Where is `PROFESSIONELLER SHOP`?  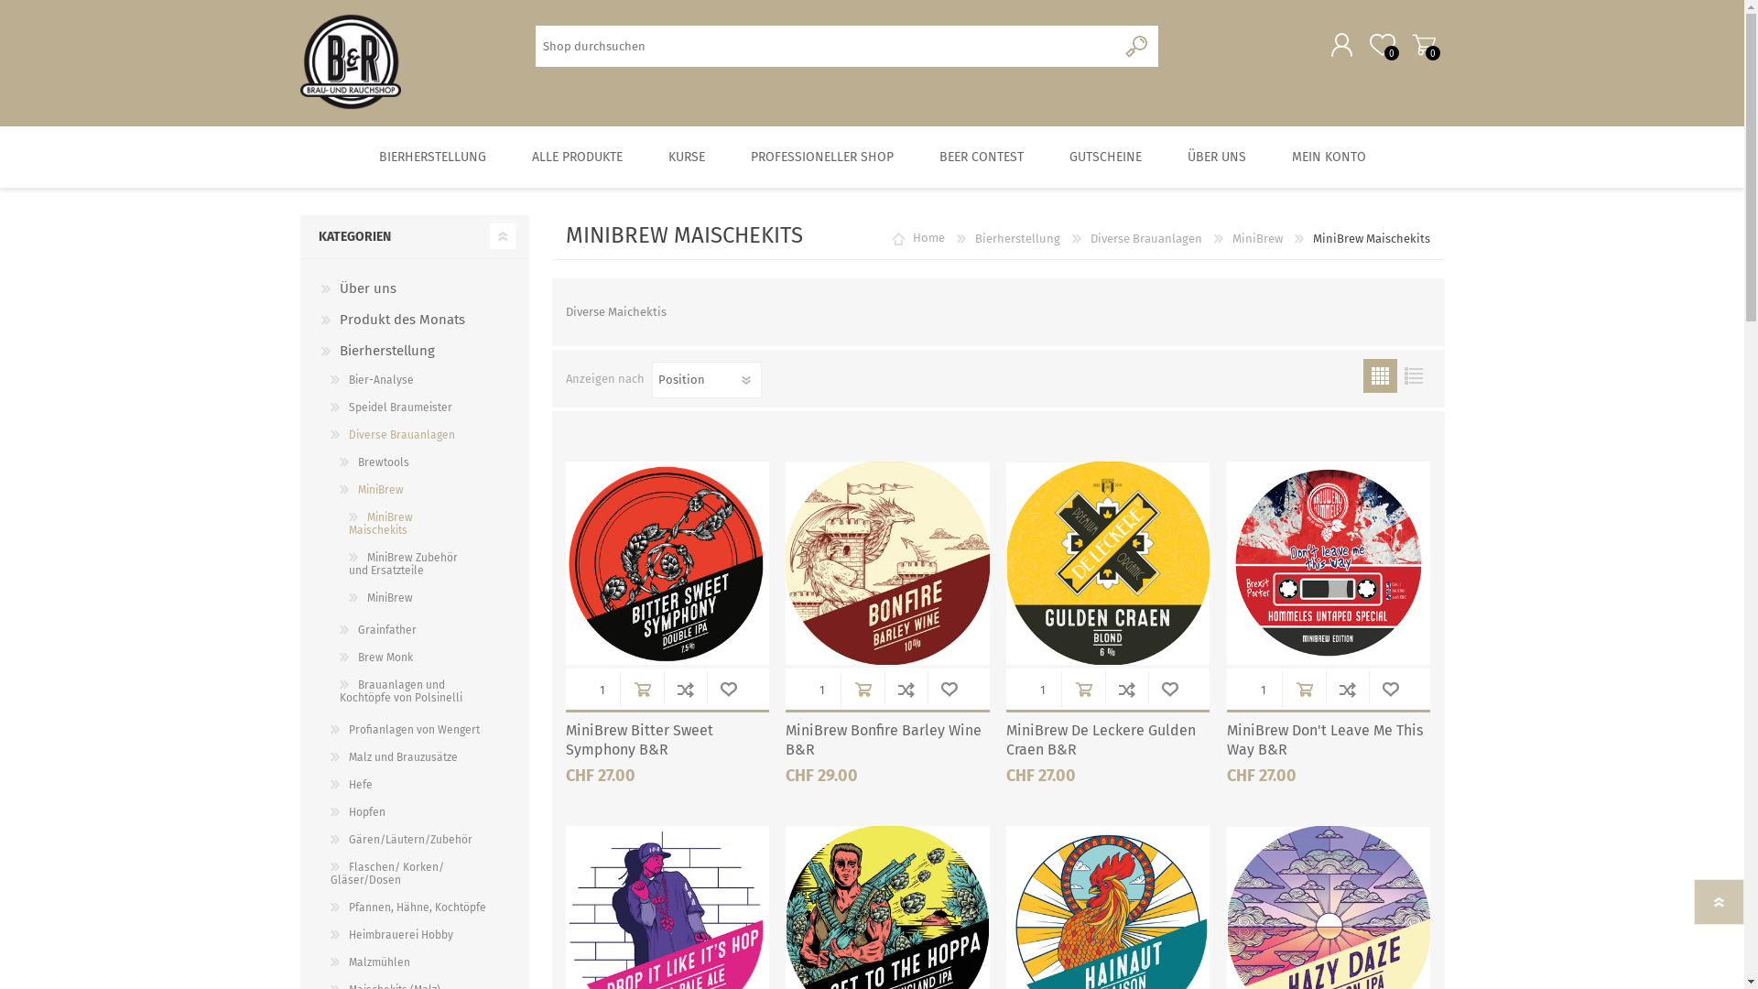 PROFESSIONELLER SHOP is located at coordinates (821, 158).